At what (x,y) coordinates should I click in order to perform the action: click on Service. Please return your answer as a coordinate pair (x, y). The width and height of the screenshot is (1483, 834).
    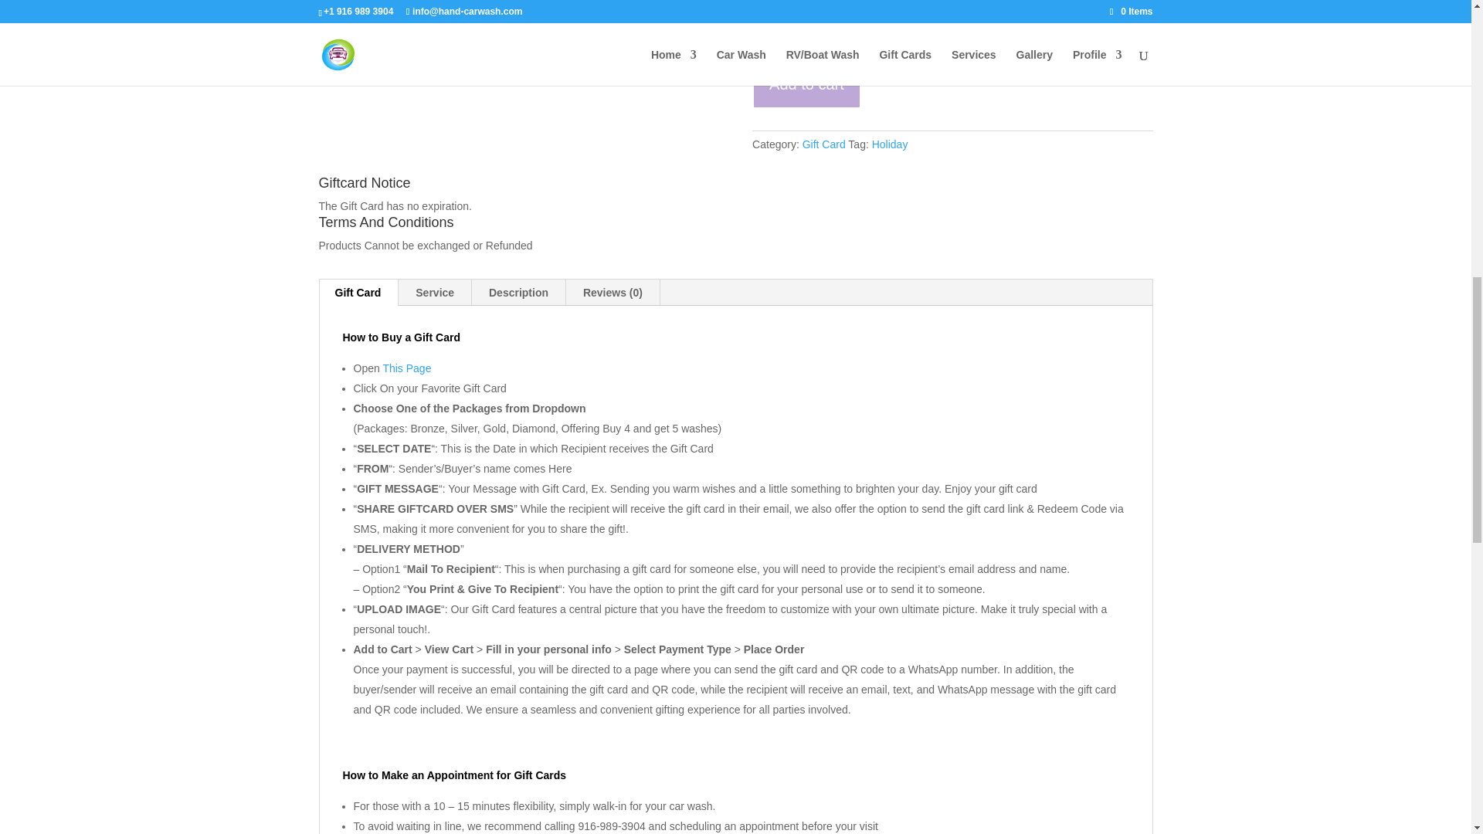
    Looking at the image, I should click on (435, 292).